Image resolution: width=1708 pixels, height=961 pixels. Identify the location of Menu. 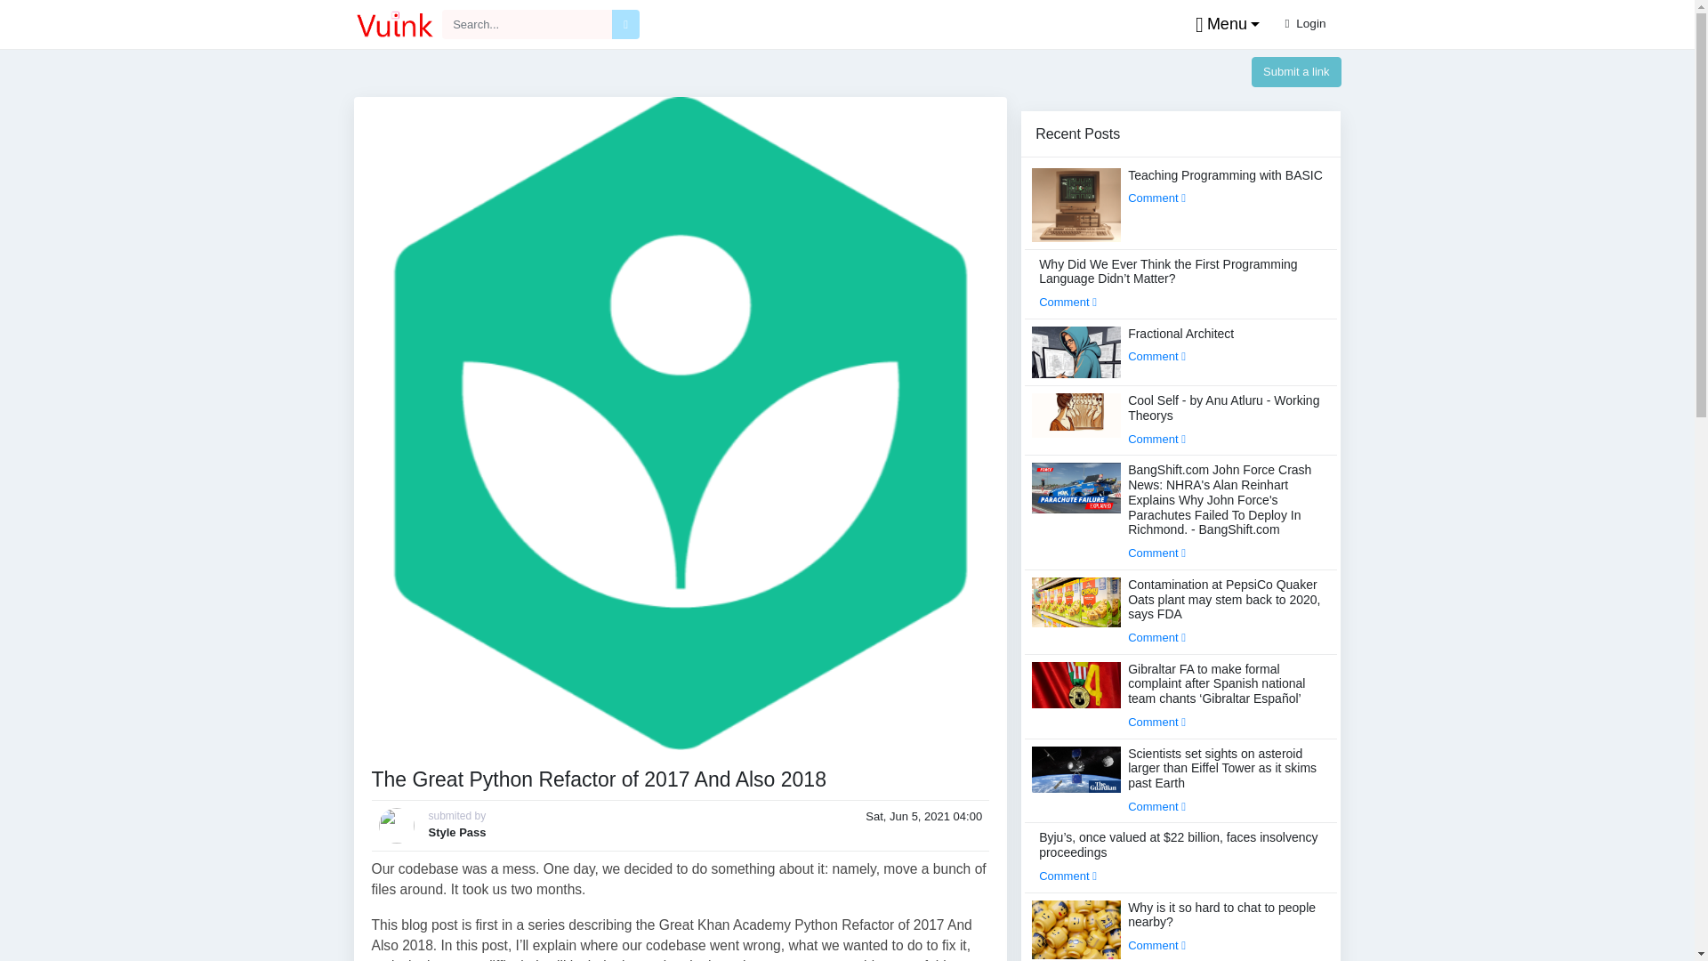
(1224, 25).